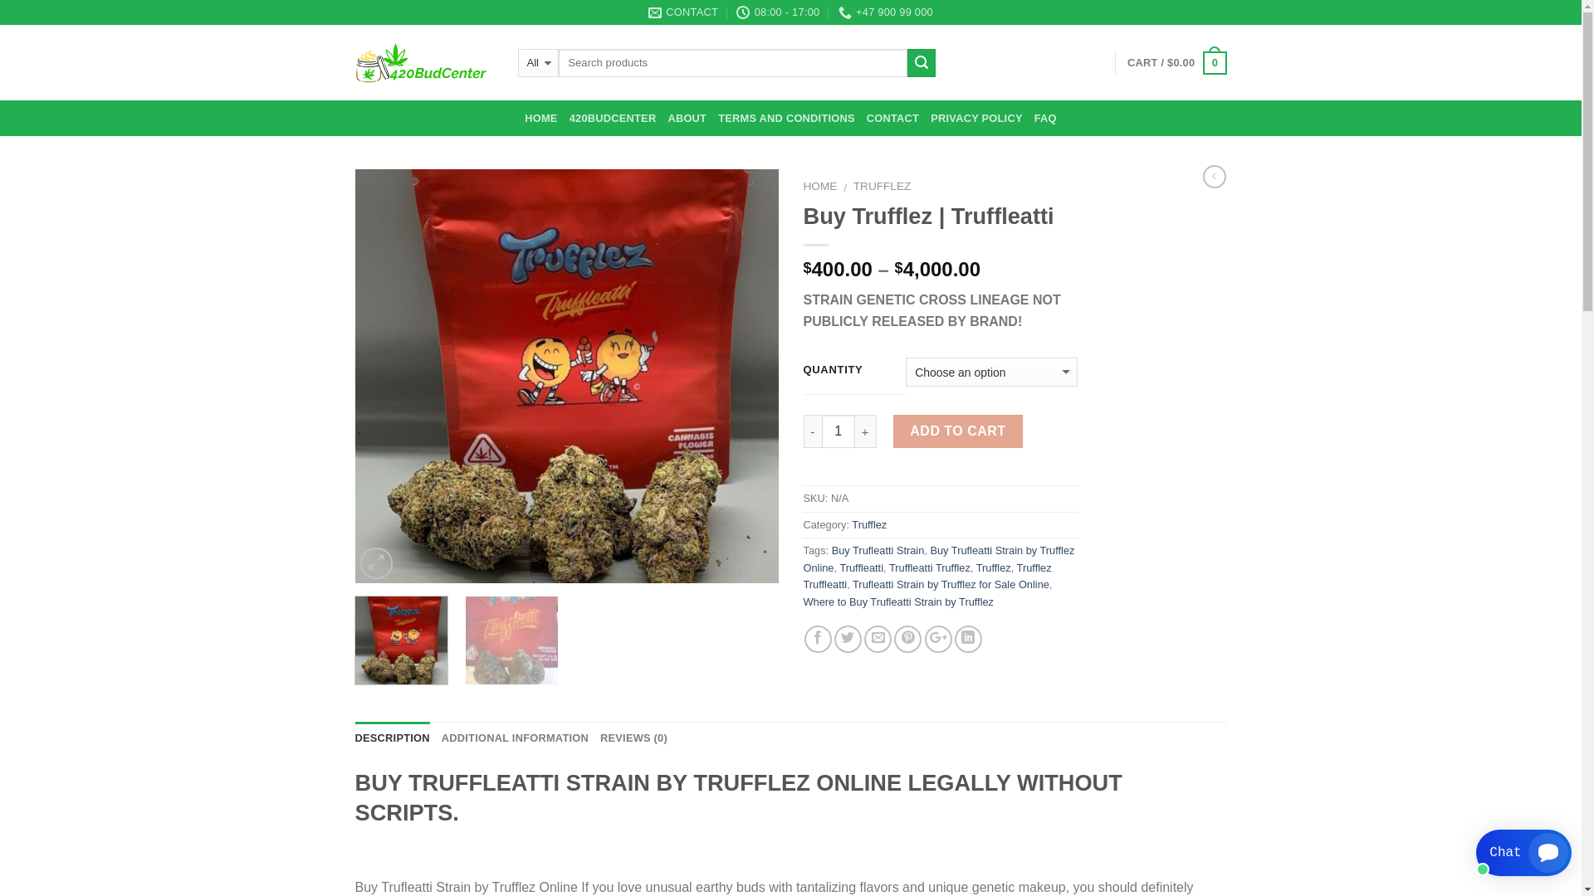 The image size is (1594, 896). Describe the element at coordinates (928, 576) in the screenshot. I see `Trufflez Truffleatti` at that location.